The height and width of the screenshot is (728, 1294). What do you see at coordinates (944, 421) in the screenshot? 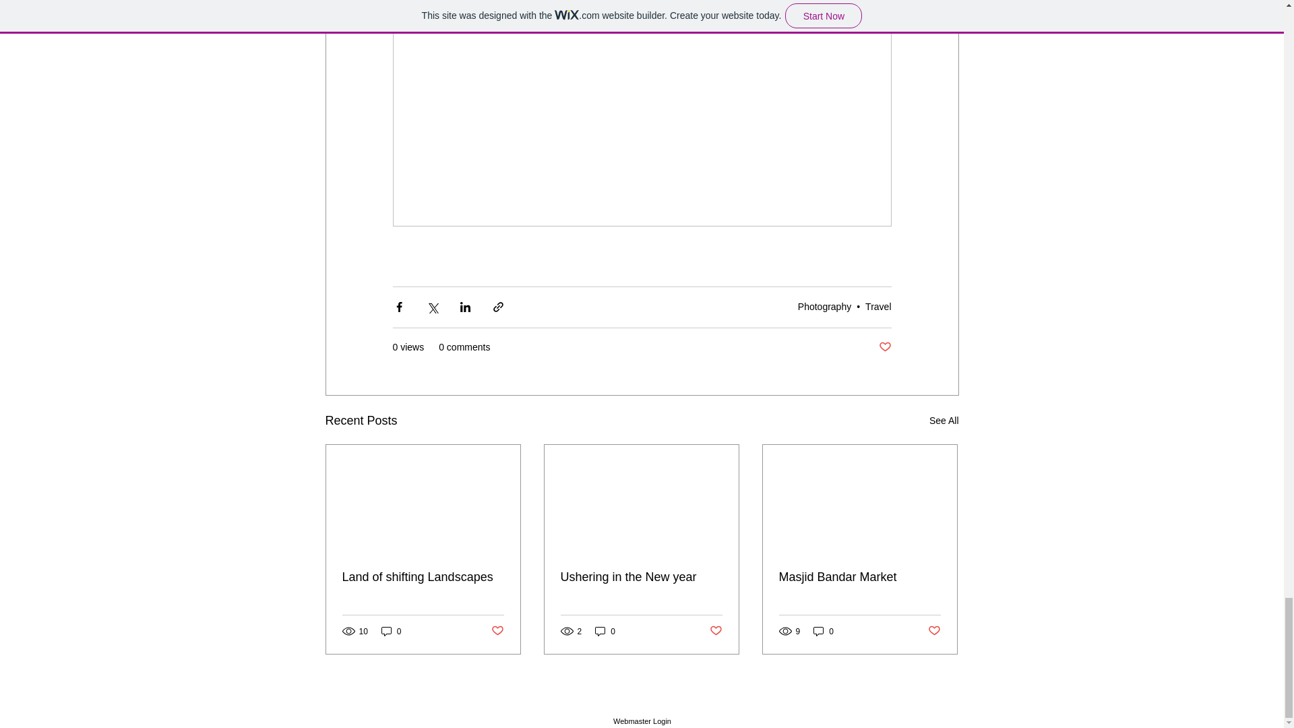
I see `See All` at bounding box center [944, 421].